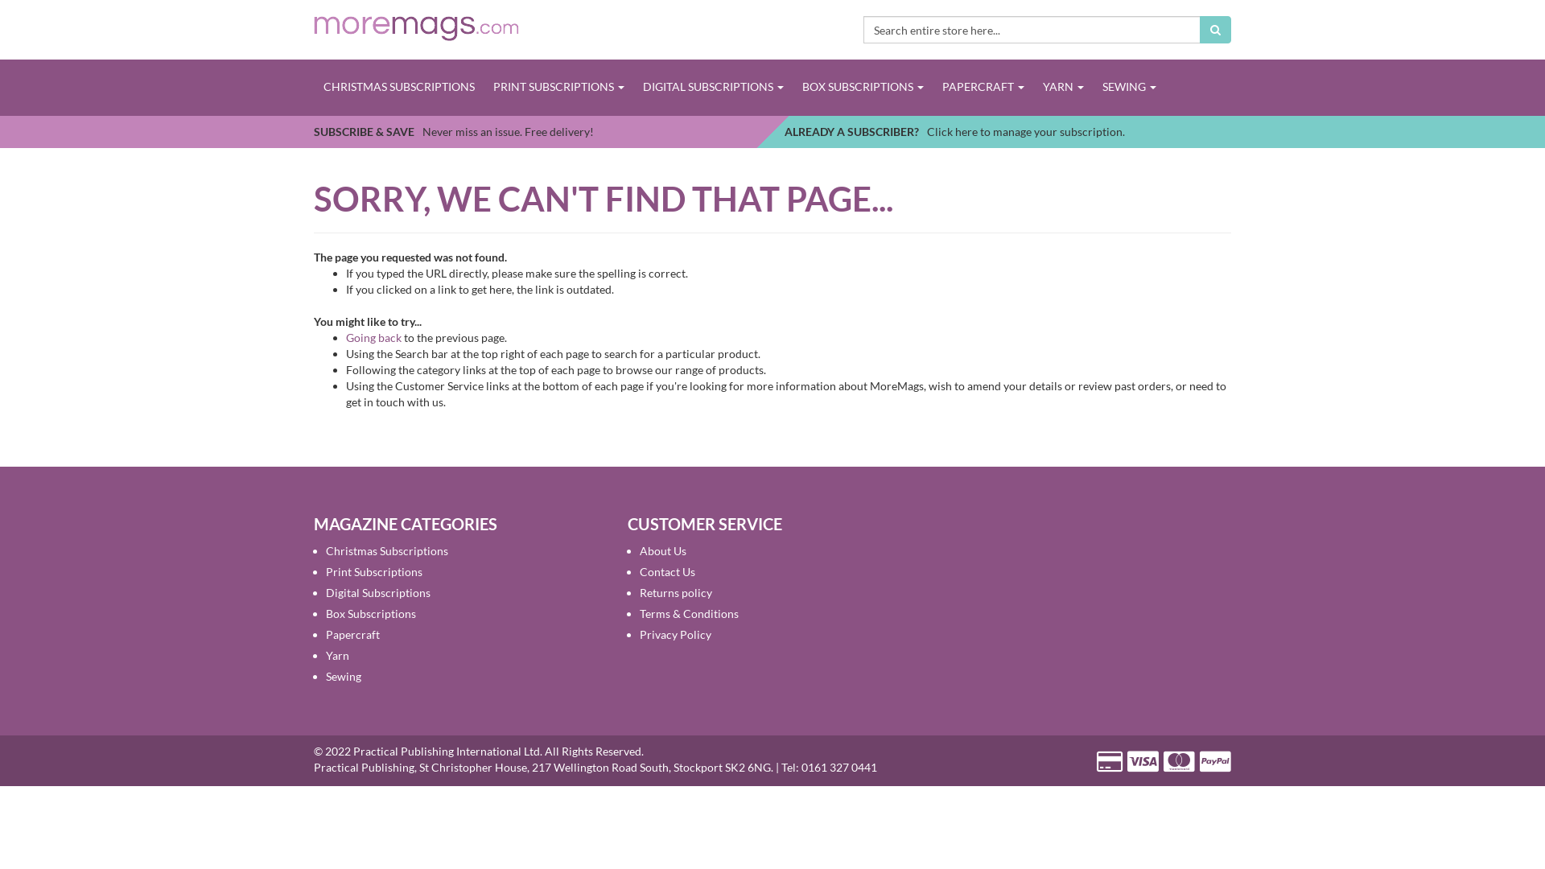 This screenshot has width=1545, height=869. I want to click on Contact Us, so click(668, 571).